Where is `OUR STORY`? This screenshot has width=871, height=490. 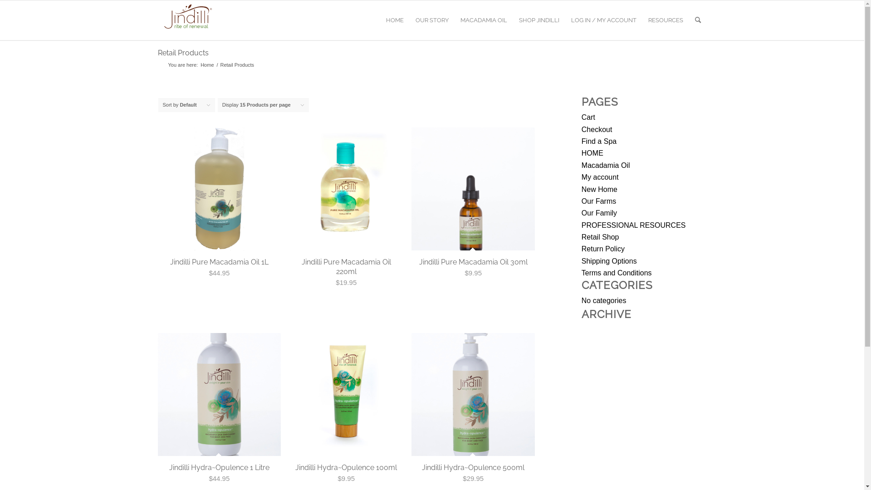
OUR STORY is located at coordinates (432, 20).